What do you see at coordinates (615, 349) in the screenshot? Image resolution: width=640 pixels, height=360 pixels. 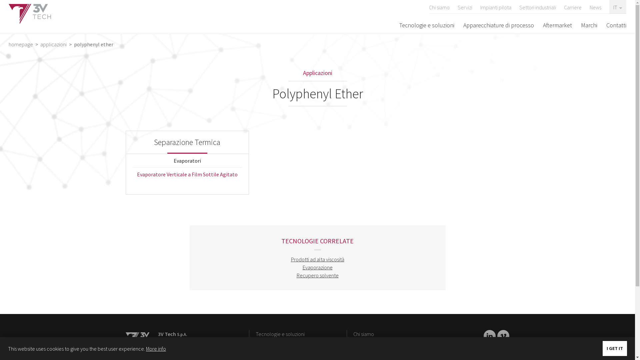 I see `I GET IT` at bounding box center [615, 349].